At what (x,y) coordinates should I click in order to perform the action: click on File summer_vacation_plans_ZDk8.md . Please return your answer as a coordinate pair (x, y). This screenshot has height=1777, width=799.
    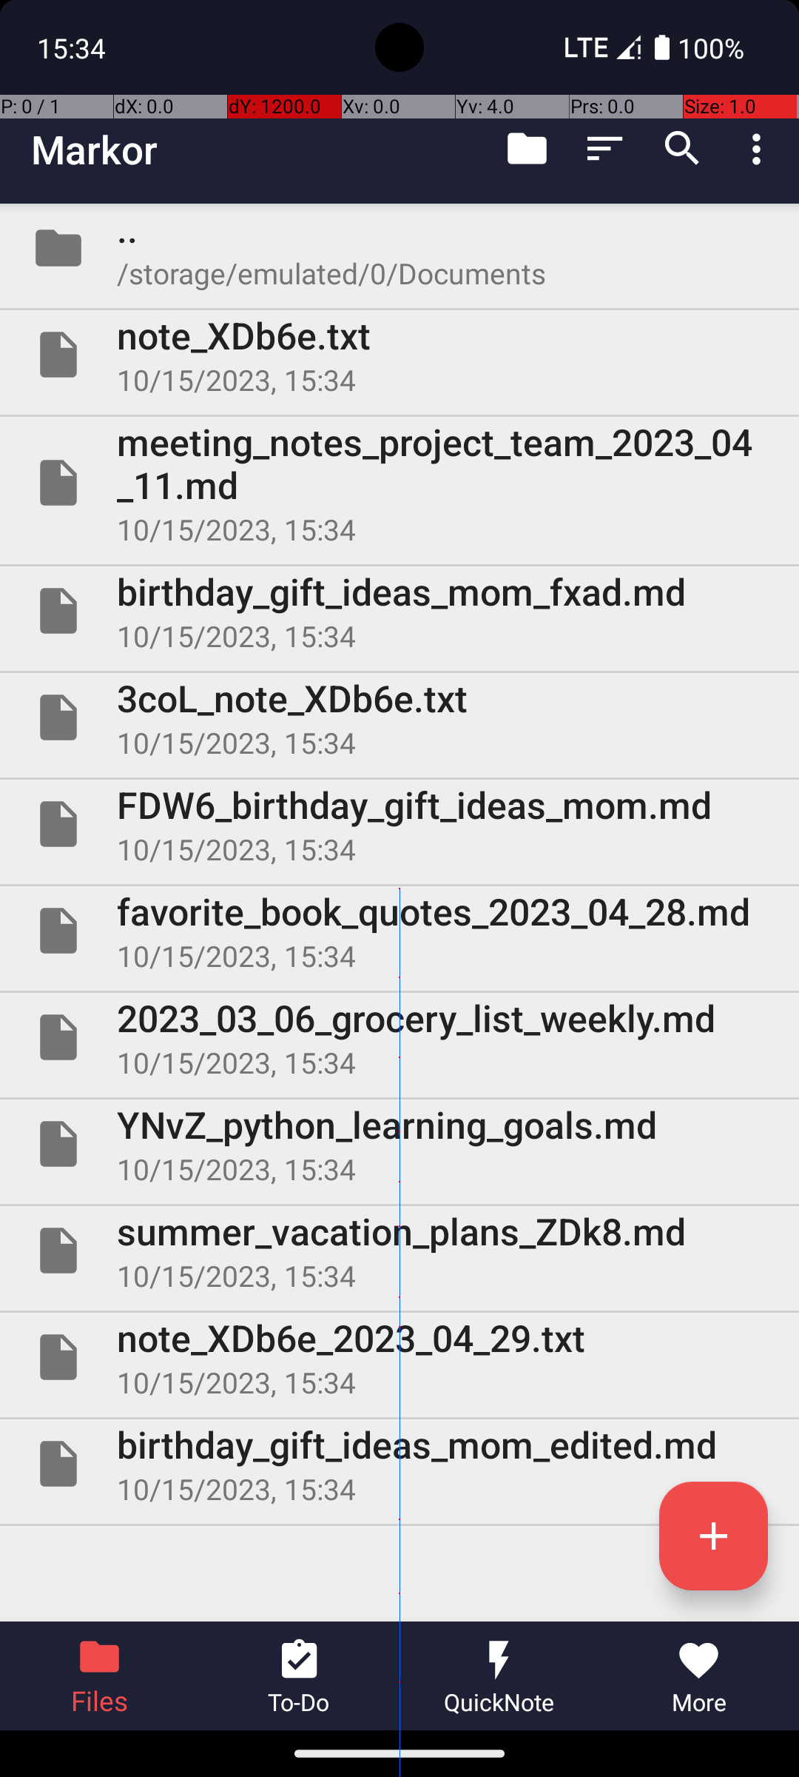
    Looking at the image, I should click on (399, 1251).